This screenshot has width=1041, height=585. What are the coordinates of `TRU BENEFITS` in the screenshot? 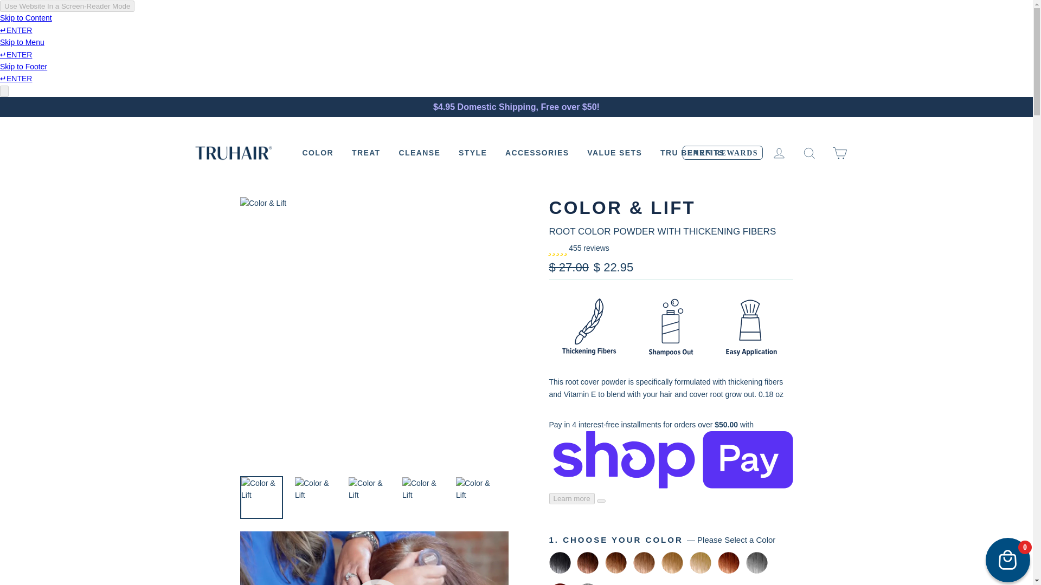 It's located at (692, 153).